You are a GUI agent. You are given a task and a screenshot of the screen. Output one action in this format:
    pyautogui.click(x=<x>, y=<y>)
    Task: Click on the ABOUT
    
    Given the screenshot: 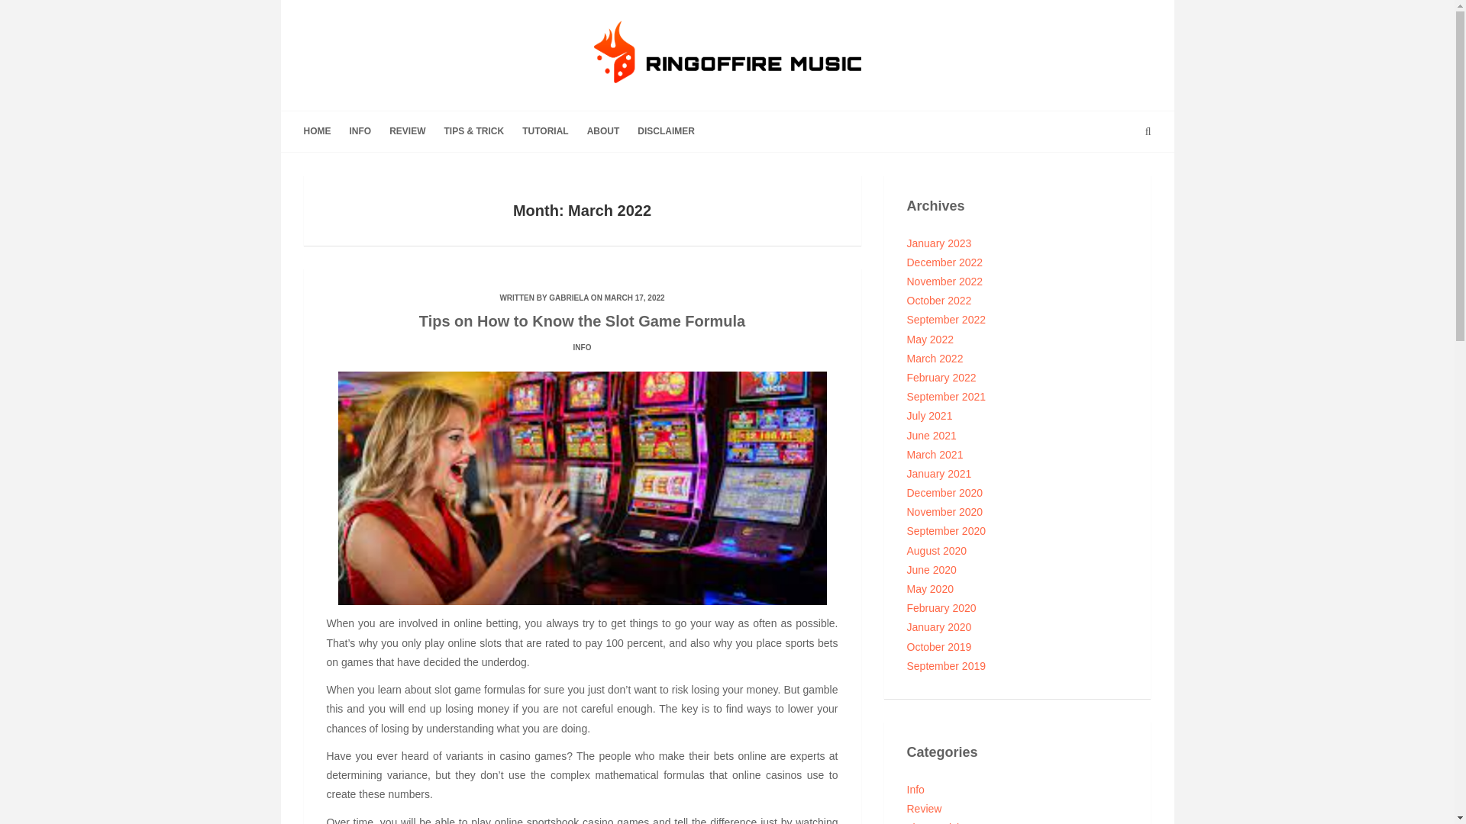 What is the action you would take?
    pyautogui.click(x=603, y=131)
    